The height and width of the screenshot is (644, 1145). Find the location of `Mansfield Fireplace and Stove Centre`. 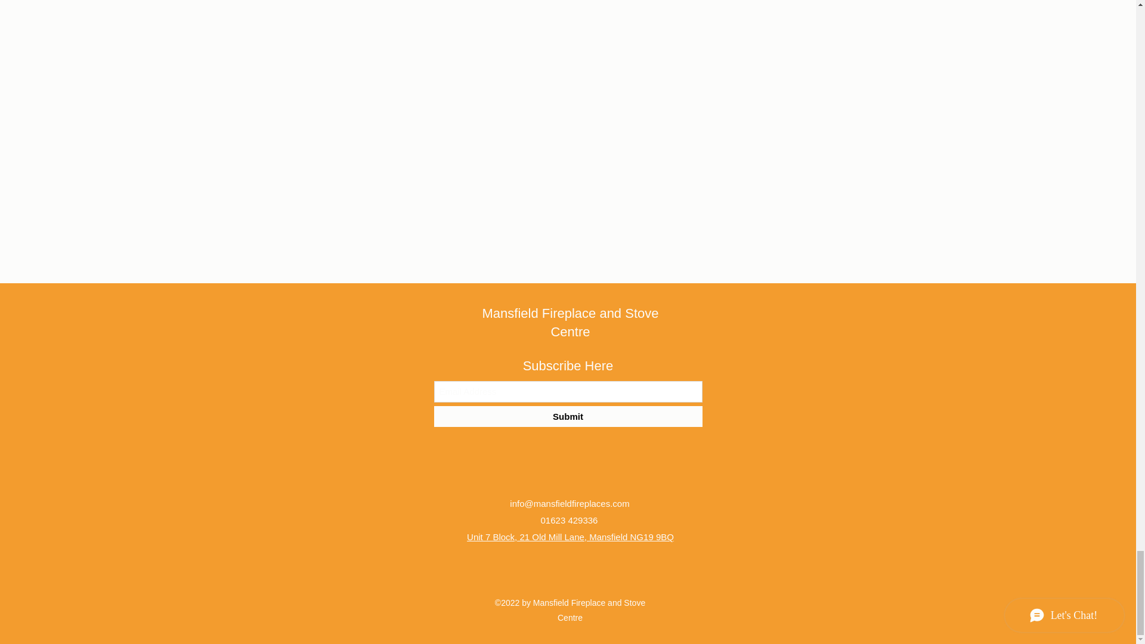

Mansfield Fireplace and Stove Centre is located at coordinates (570, 323).